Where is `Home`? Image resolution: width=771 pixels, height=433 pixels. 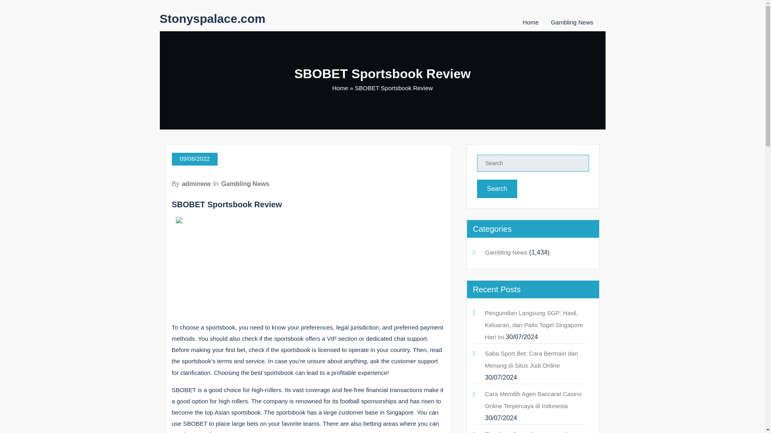 Home is located at coordinates (340, 87).